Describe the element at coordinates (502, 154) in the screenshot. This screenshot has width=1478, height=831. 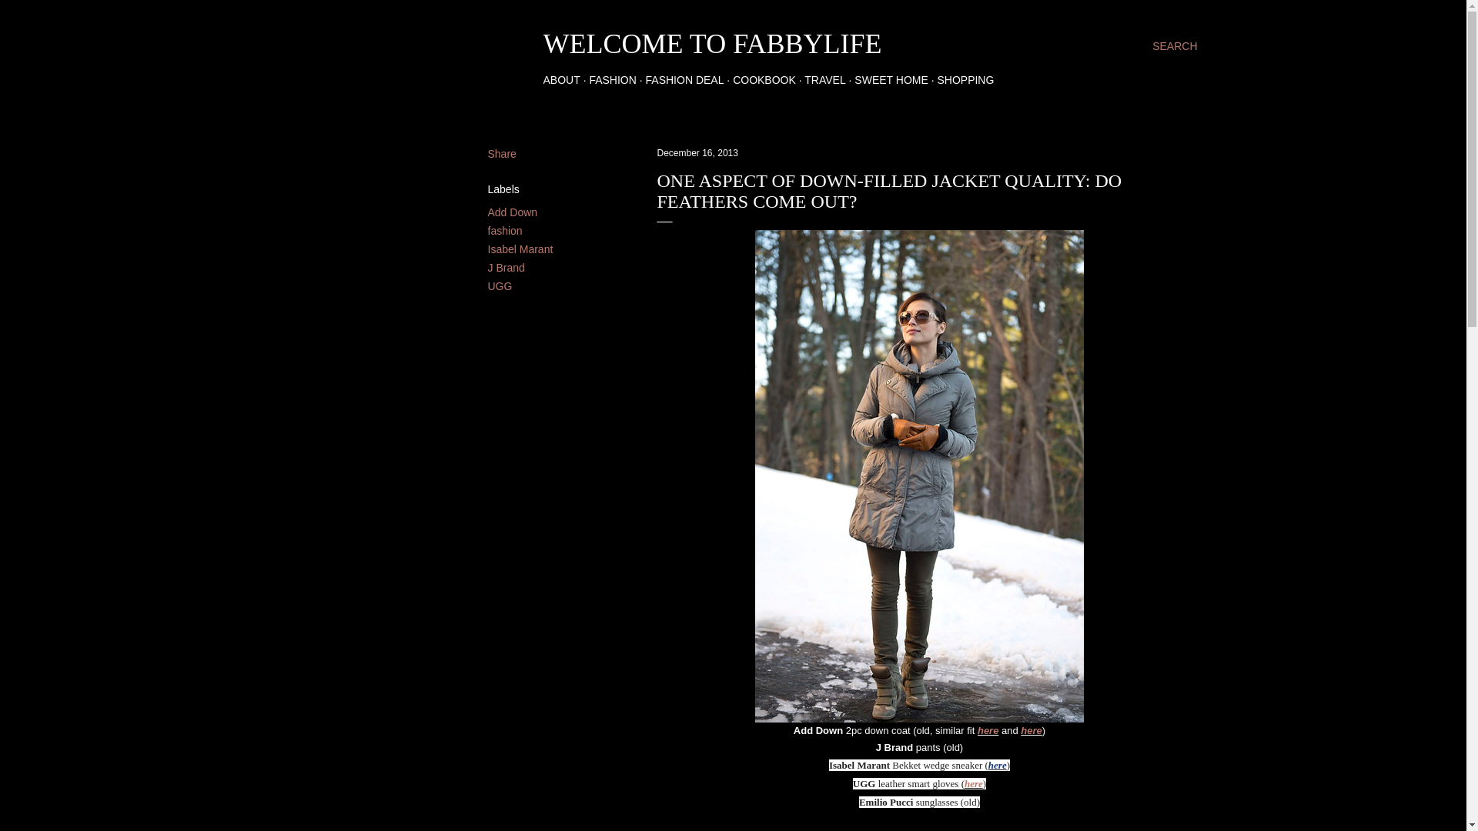
I see `Share` at that location.